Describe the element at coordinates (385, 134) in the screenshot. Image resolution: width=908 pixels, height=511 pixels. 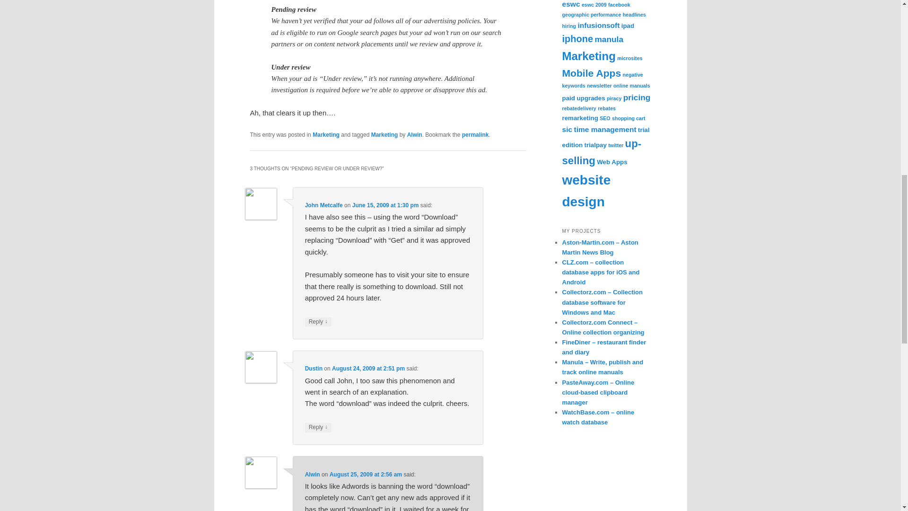
I see `Marketing` at that location.